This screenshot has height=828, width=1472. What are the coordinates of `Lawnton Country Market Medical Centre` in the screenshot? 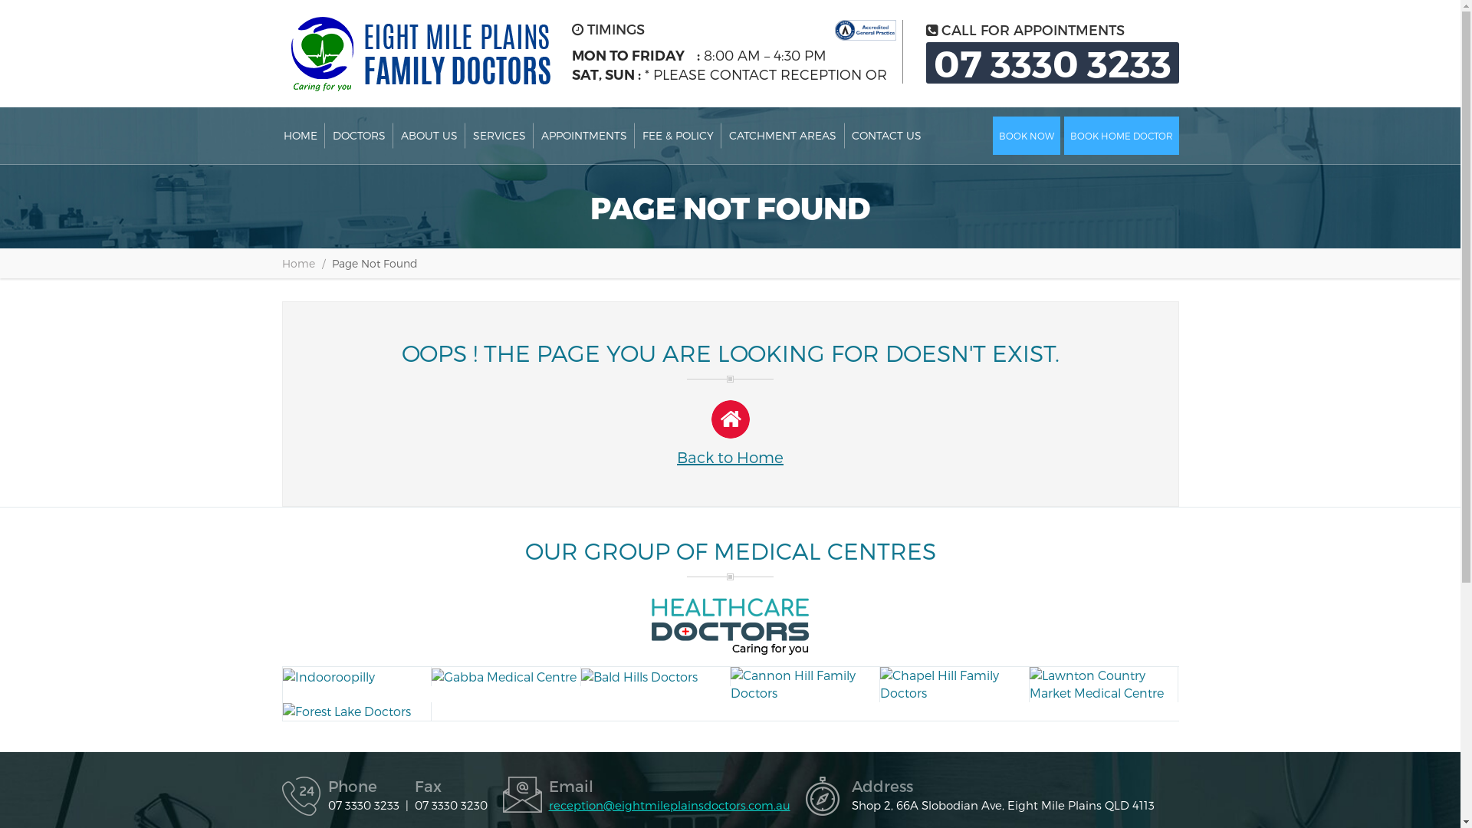 It's located at (1104, 685).